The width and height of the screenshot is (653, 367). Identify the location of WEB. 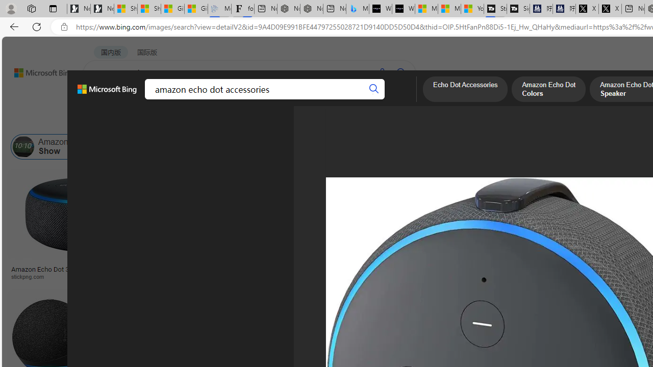
(103, 99).